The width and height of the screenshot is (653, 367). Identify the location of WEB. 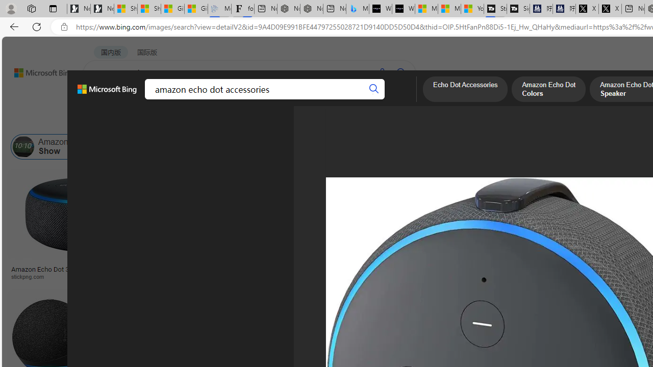
(103, 99).